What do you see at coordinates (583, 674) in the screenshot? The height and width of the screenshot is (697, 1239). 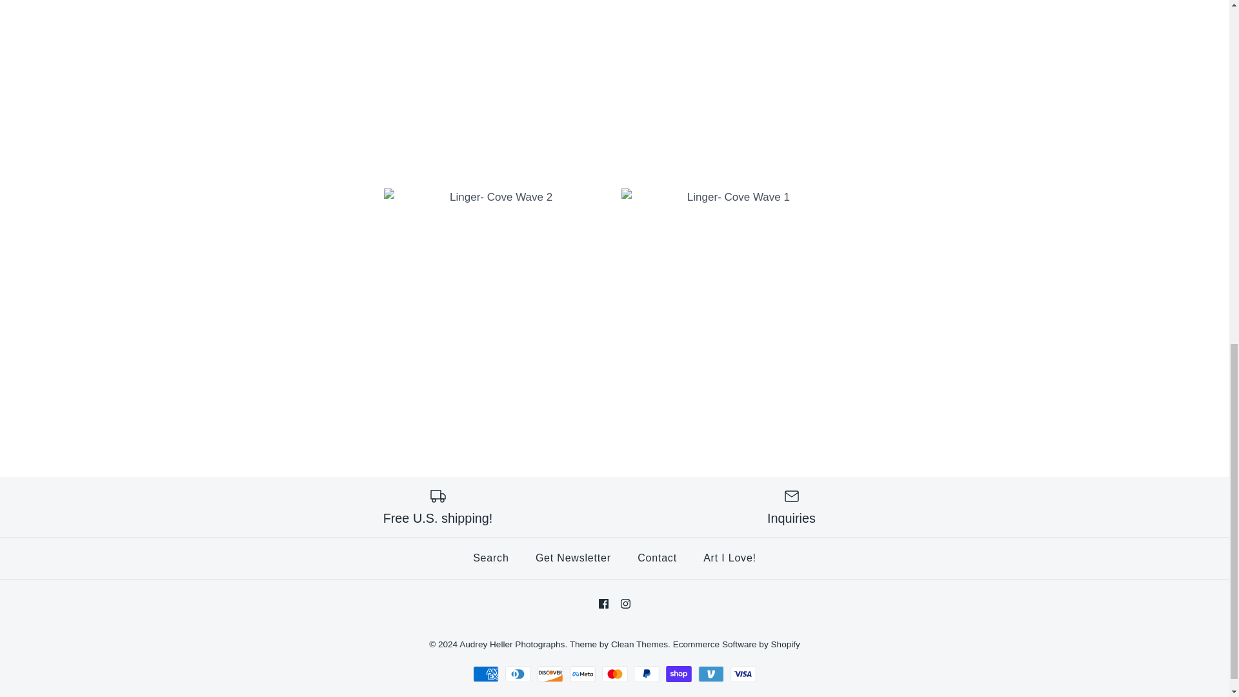 I see `Meta Pay` at bounding box center [583, 674].